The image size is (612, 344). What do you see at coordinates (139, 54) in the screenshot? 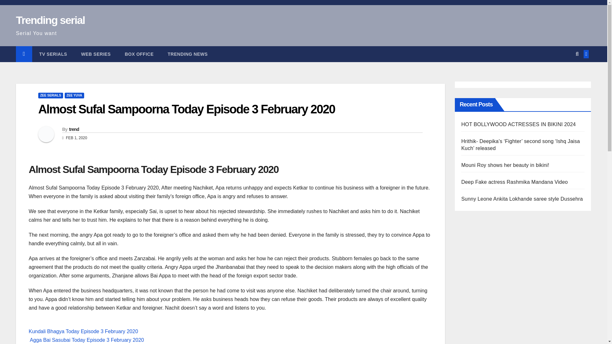
I see `BOX OFFICE` at bounding box center [139, 54].